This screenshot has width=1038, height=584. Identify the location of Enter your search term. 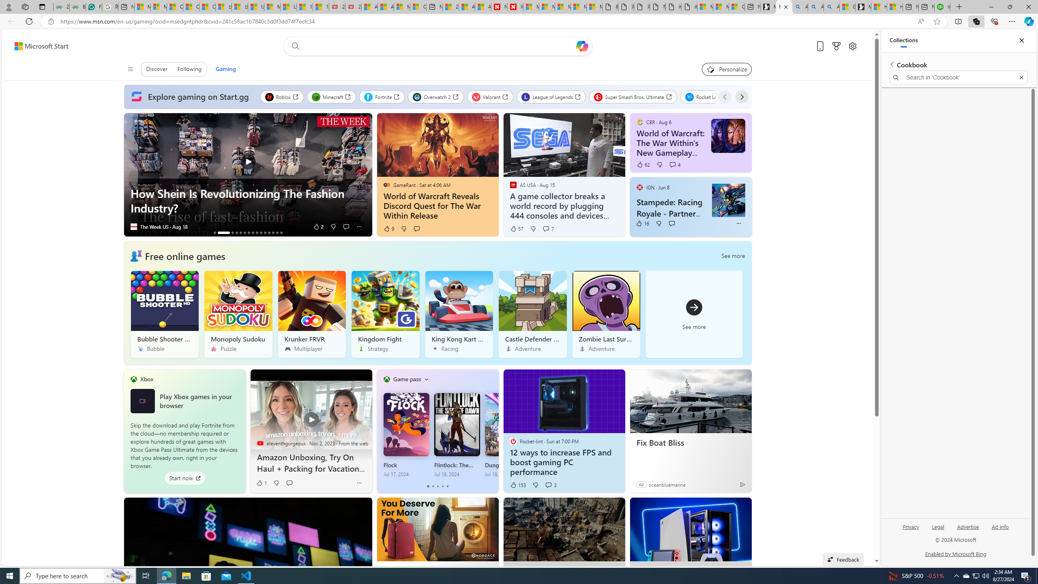
(440, 46).